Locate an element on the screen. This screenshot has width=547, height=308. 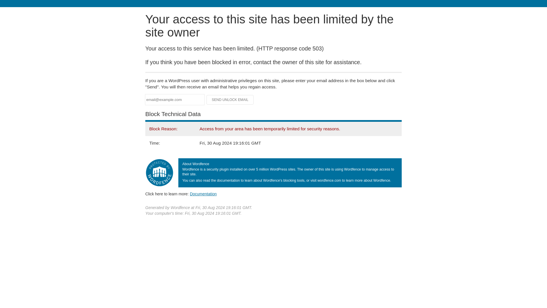
Documentation is located at coordinates (203, 194).